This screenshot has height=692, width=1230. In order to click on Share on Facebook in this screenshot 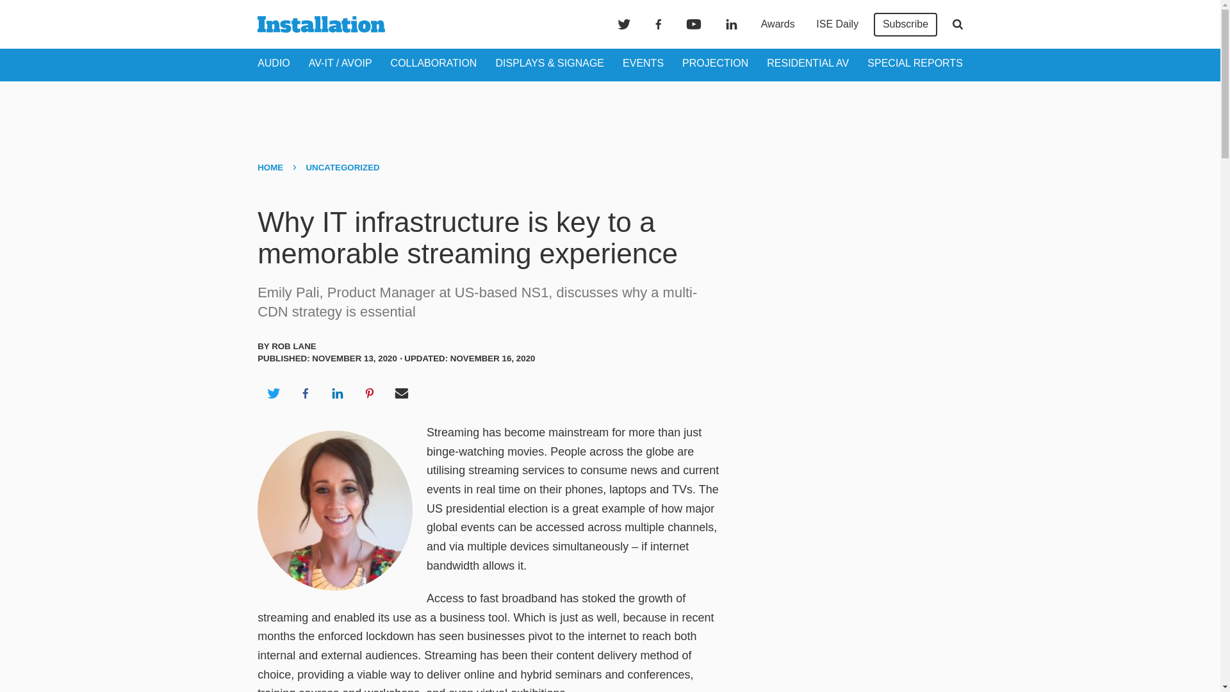, I will do `click(305, 393)`.